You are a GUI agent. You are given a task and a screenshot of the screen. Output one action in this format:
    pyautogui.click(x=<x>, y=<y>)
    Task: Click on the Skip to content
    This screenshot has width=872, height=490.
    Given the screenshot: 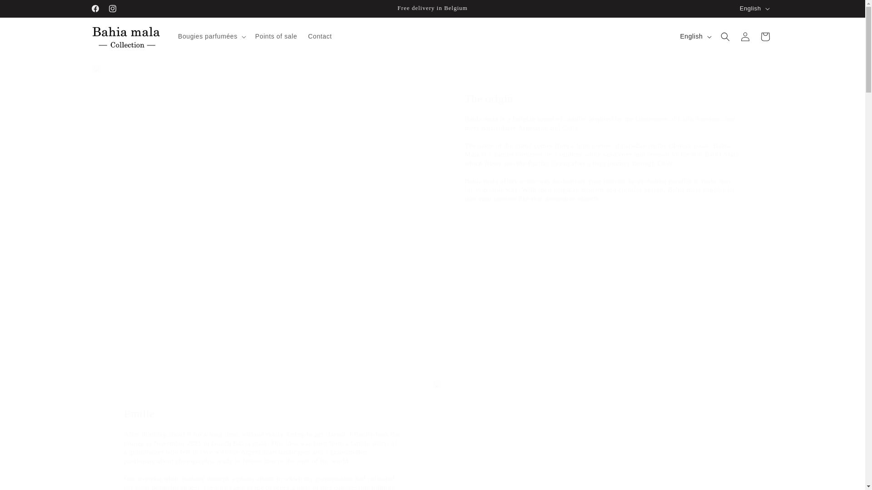 What is the action you would take?
    pyautogui.click(x=27, y=10)
    